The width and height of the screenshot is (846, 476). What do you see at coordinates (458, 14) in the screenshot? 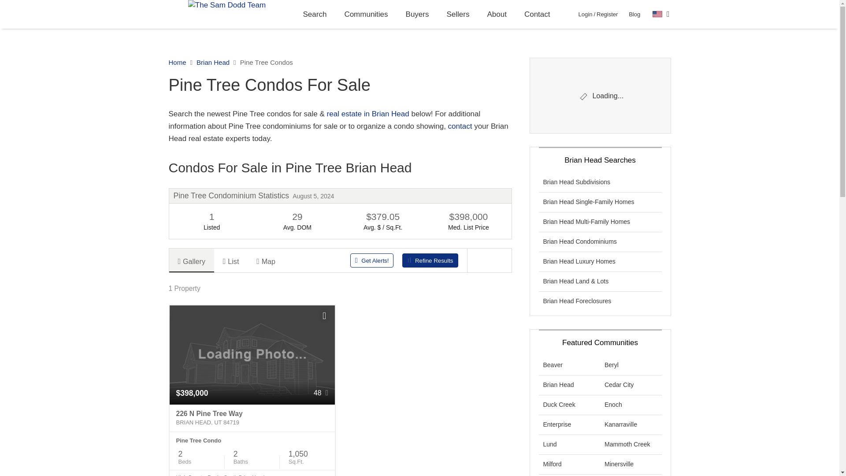
I see `Sellers` at bounding box center [458, 14].